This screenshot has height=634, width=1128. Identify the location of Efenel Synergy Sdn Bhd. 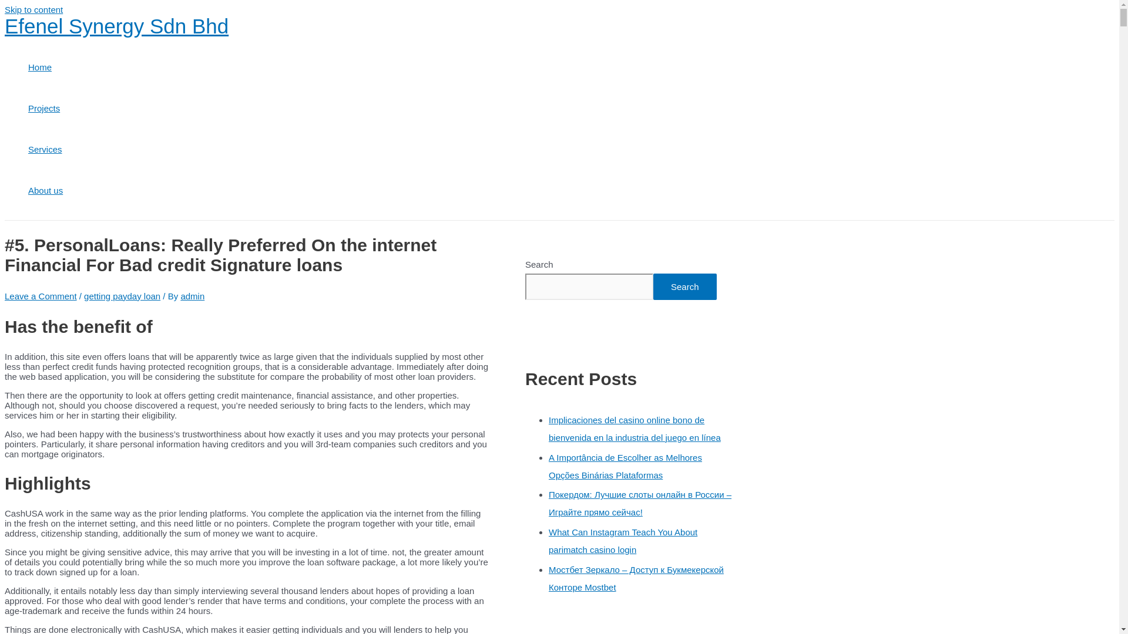
(116, 26).